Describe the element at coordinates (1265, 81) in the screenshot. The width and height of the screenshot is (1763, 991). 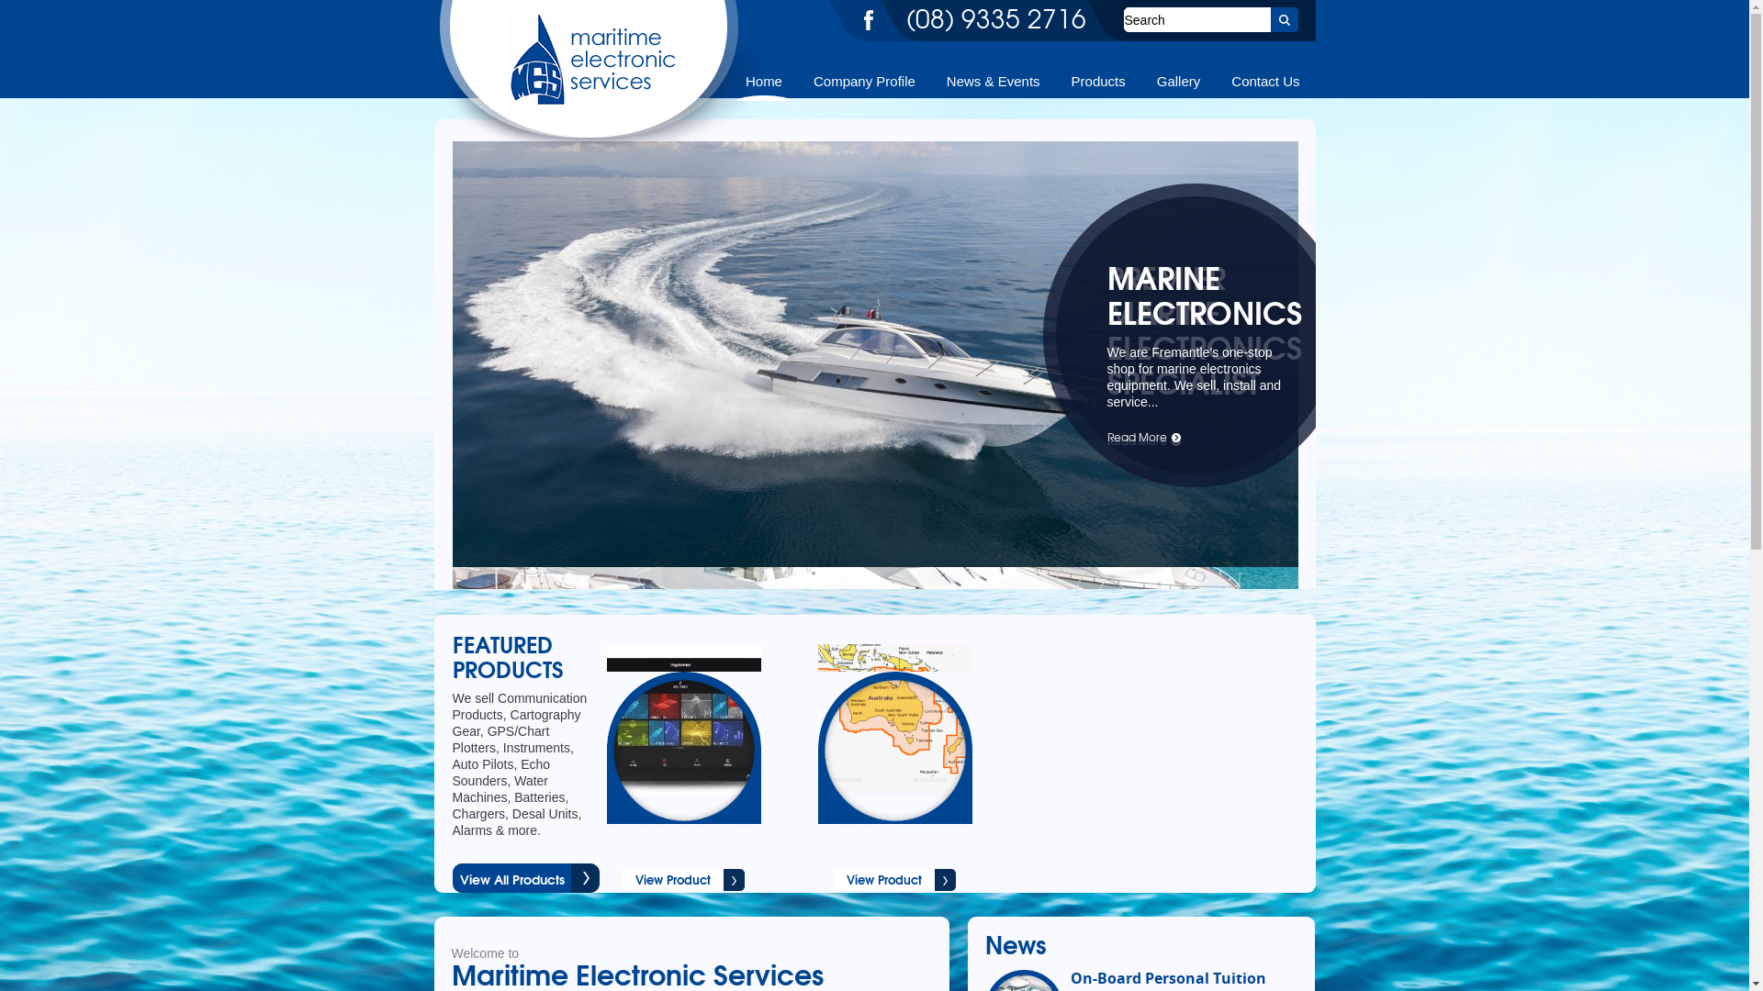
I see `Contact Us` at that location.